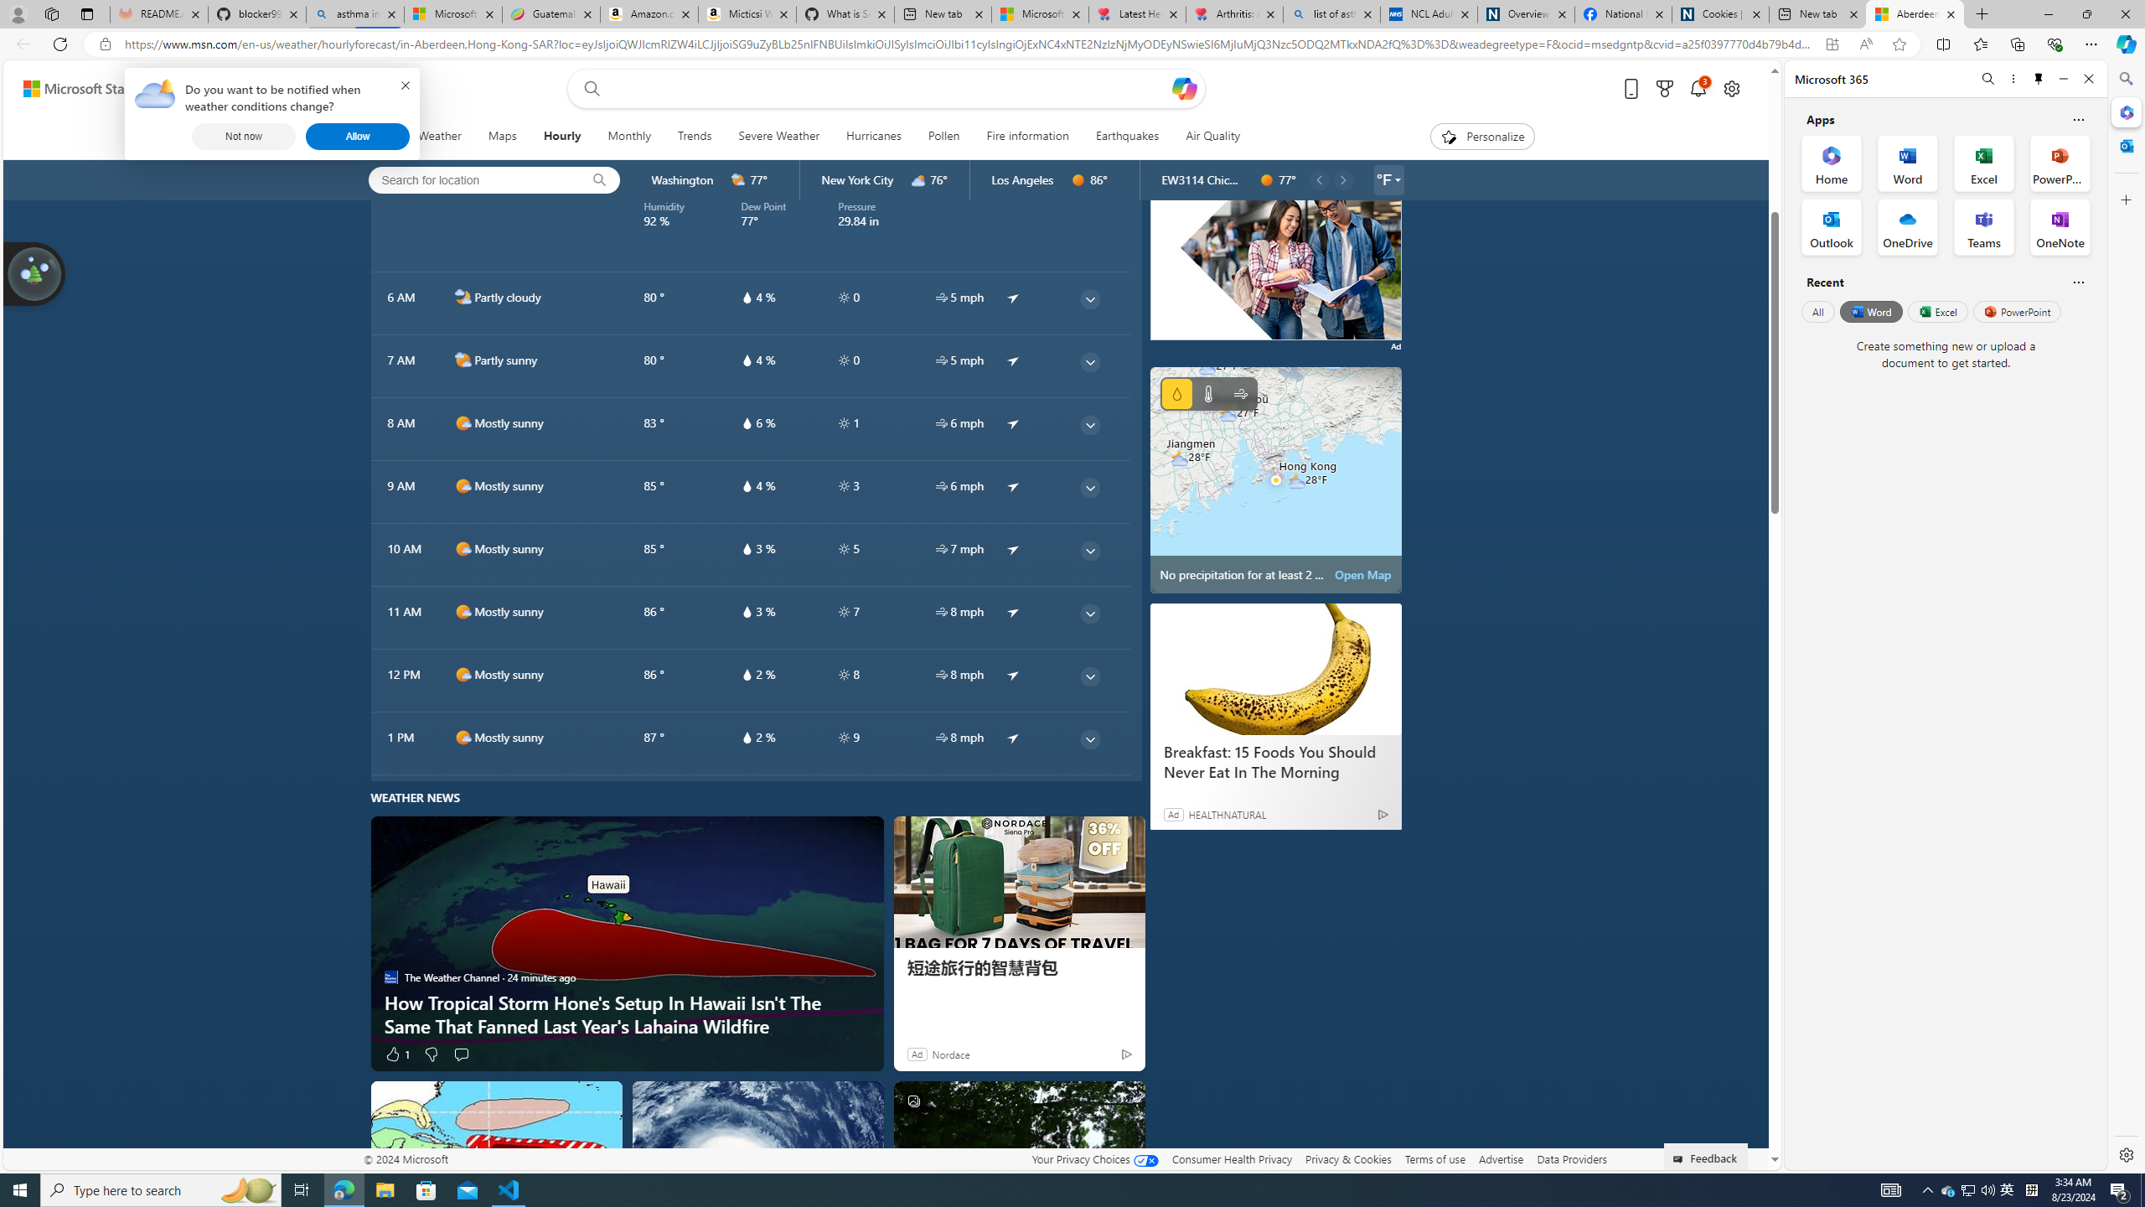 This screenshot has height=1207, width=2145. What do you see at coordinates (1207, 137) in the screenshot?
I see `Air Quality` at bounding box center [1207, 137].